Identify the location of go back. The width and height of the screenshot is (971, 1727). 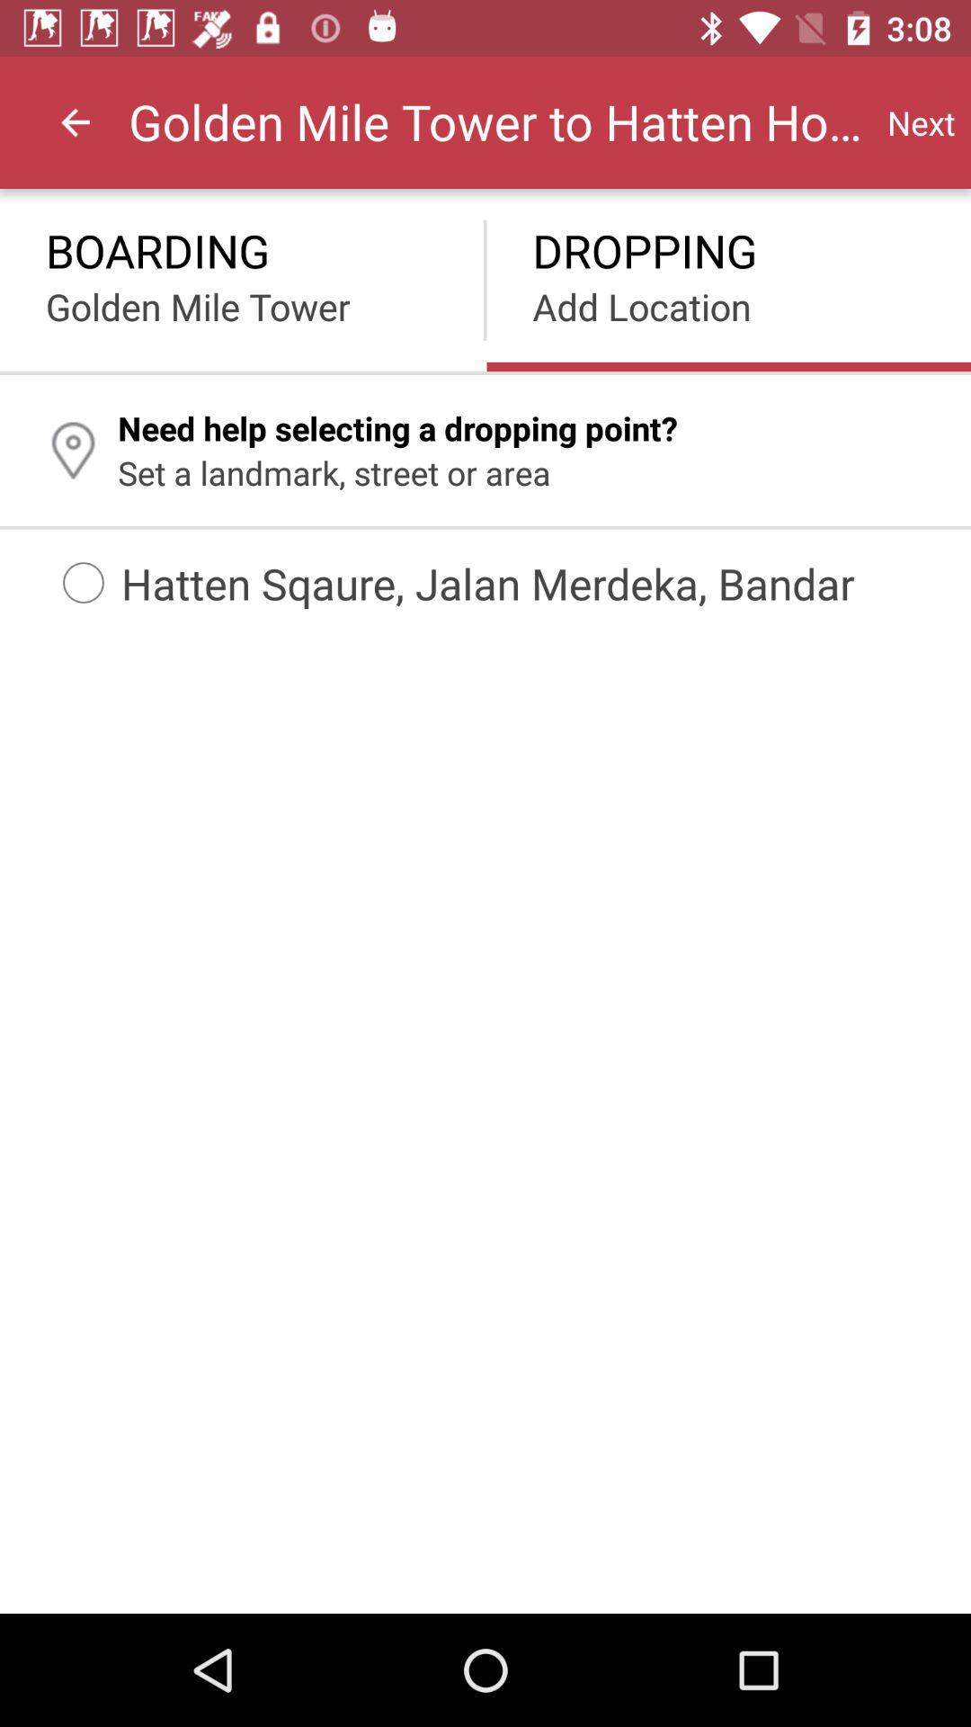
(76, 122).